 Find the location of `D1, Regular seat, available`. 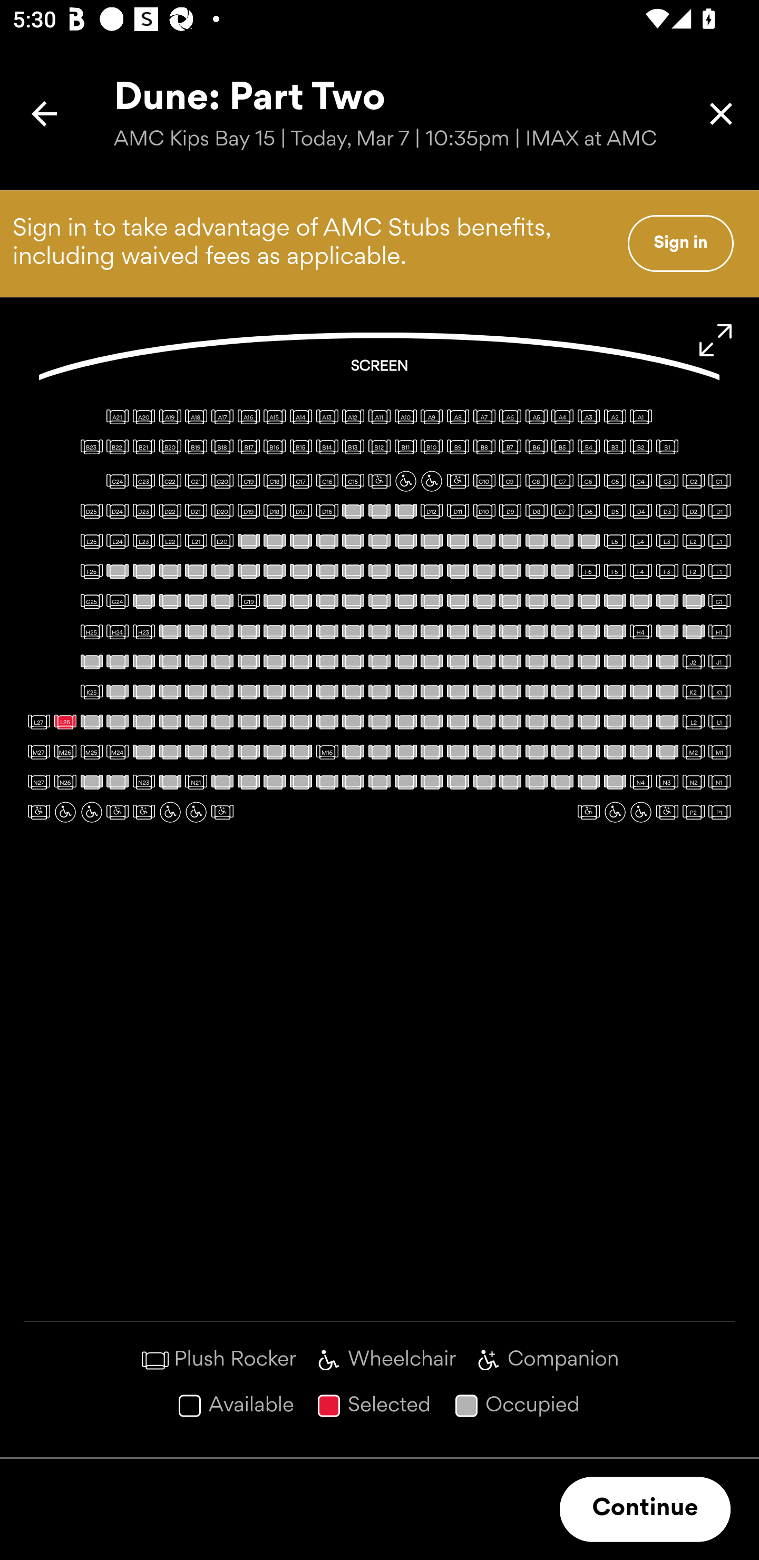

D1, Regular seat, available is located at coordinates (719, 511).